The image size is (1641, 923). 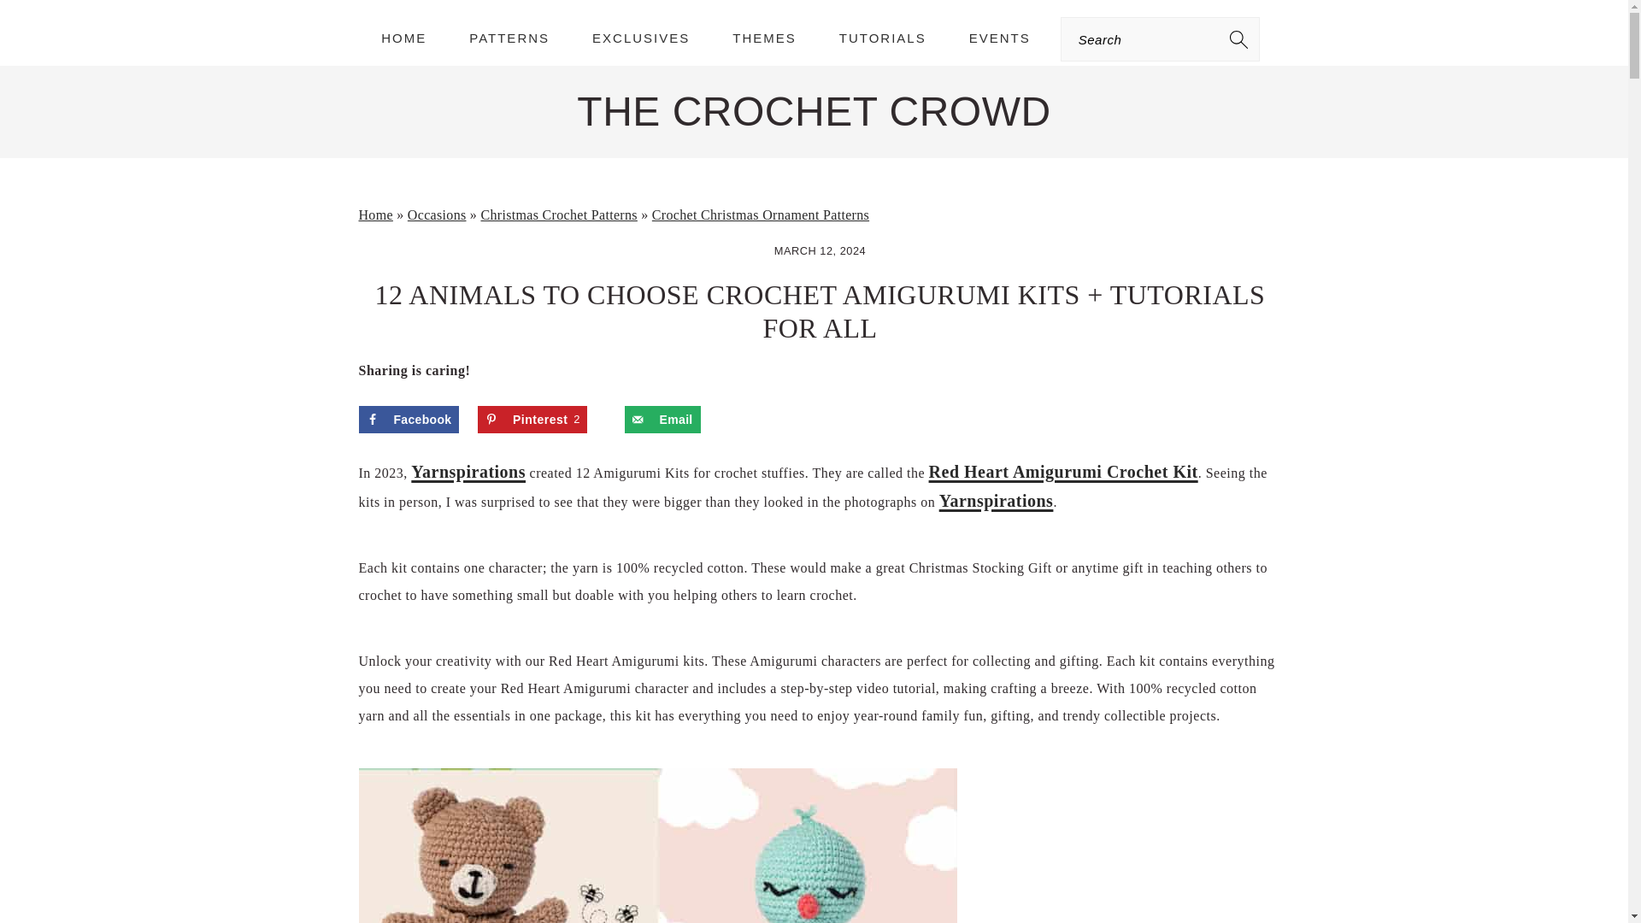 What do you see at coordinates (814, 111) in the screenshot?
I see `Red Heart Amigurumi Crochet Kit` at bounding box center [814, 111].